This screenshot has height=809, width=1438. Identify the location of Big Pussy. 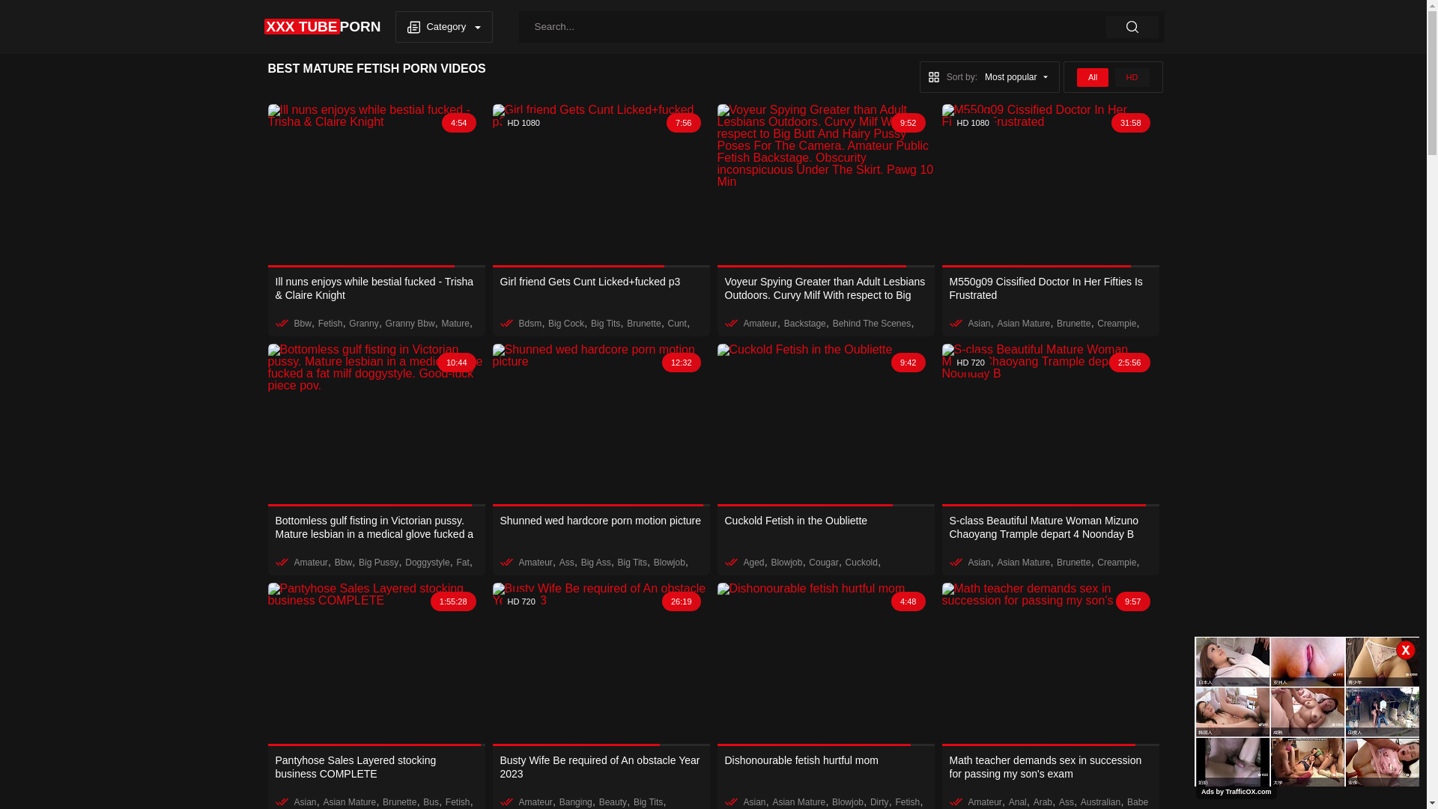
(379, 563).